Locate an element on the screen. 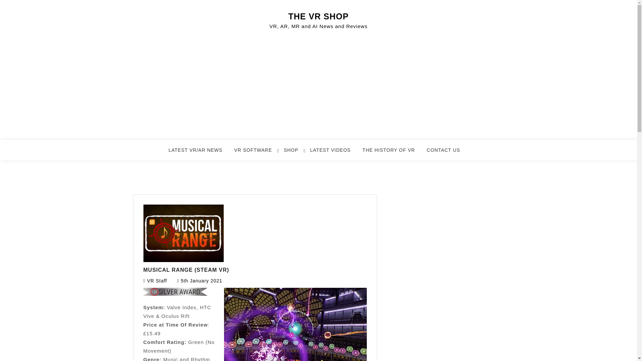  5th January 2021 is located at coordinates (201, 280).